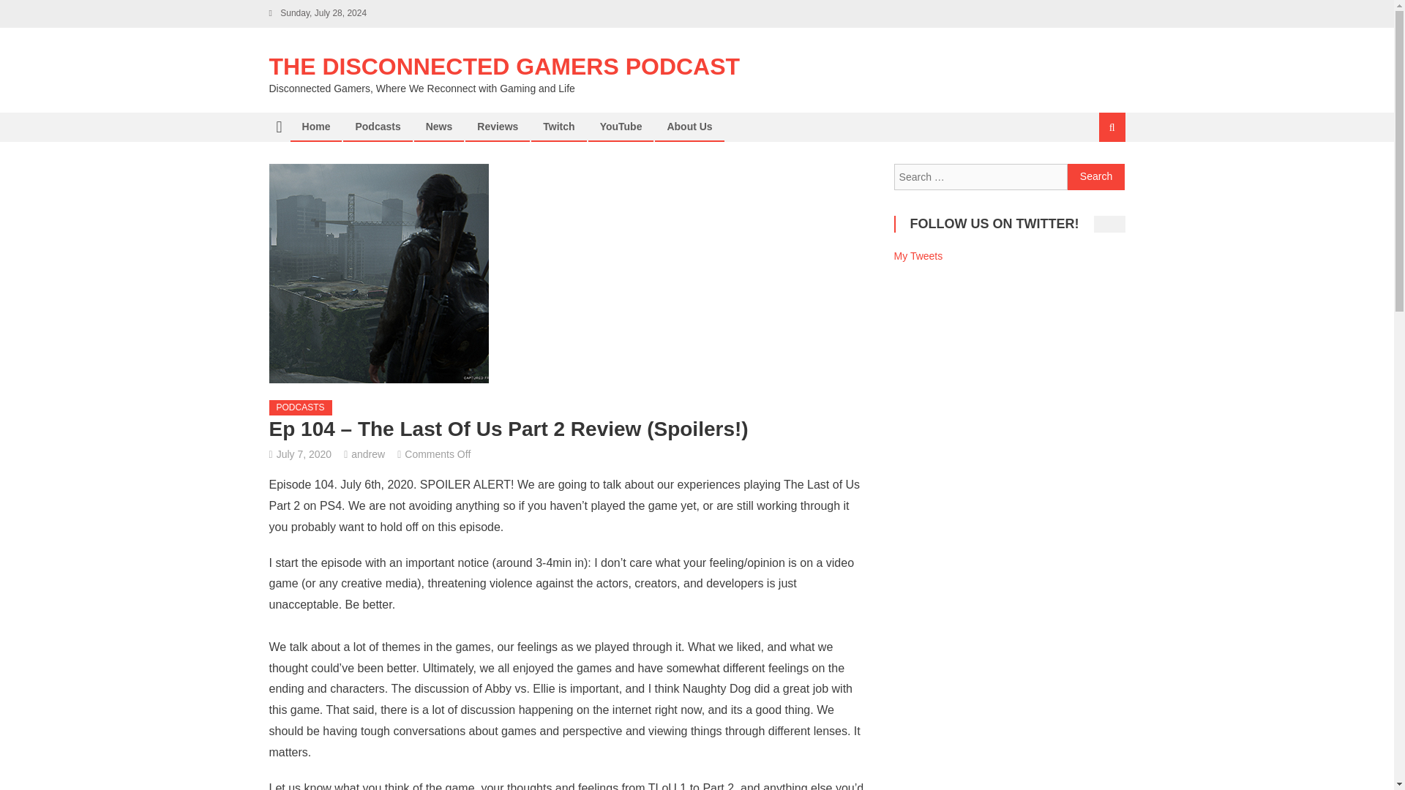 This screenshot has width=1405, height=790. What do you see at coordinates (498, 127) in the screenshot?
I see `Reviews` at bounding box center [498, 127].